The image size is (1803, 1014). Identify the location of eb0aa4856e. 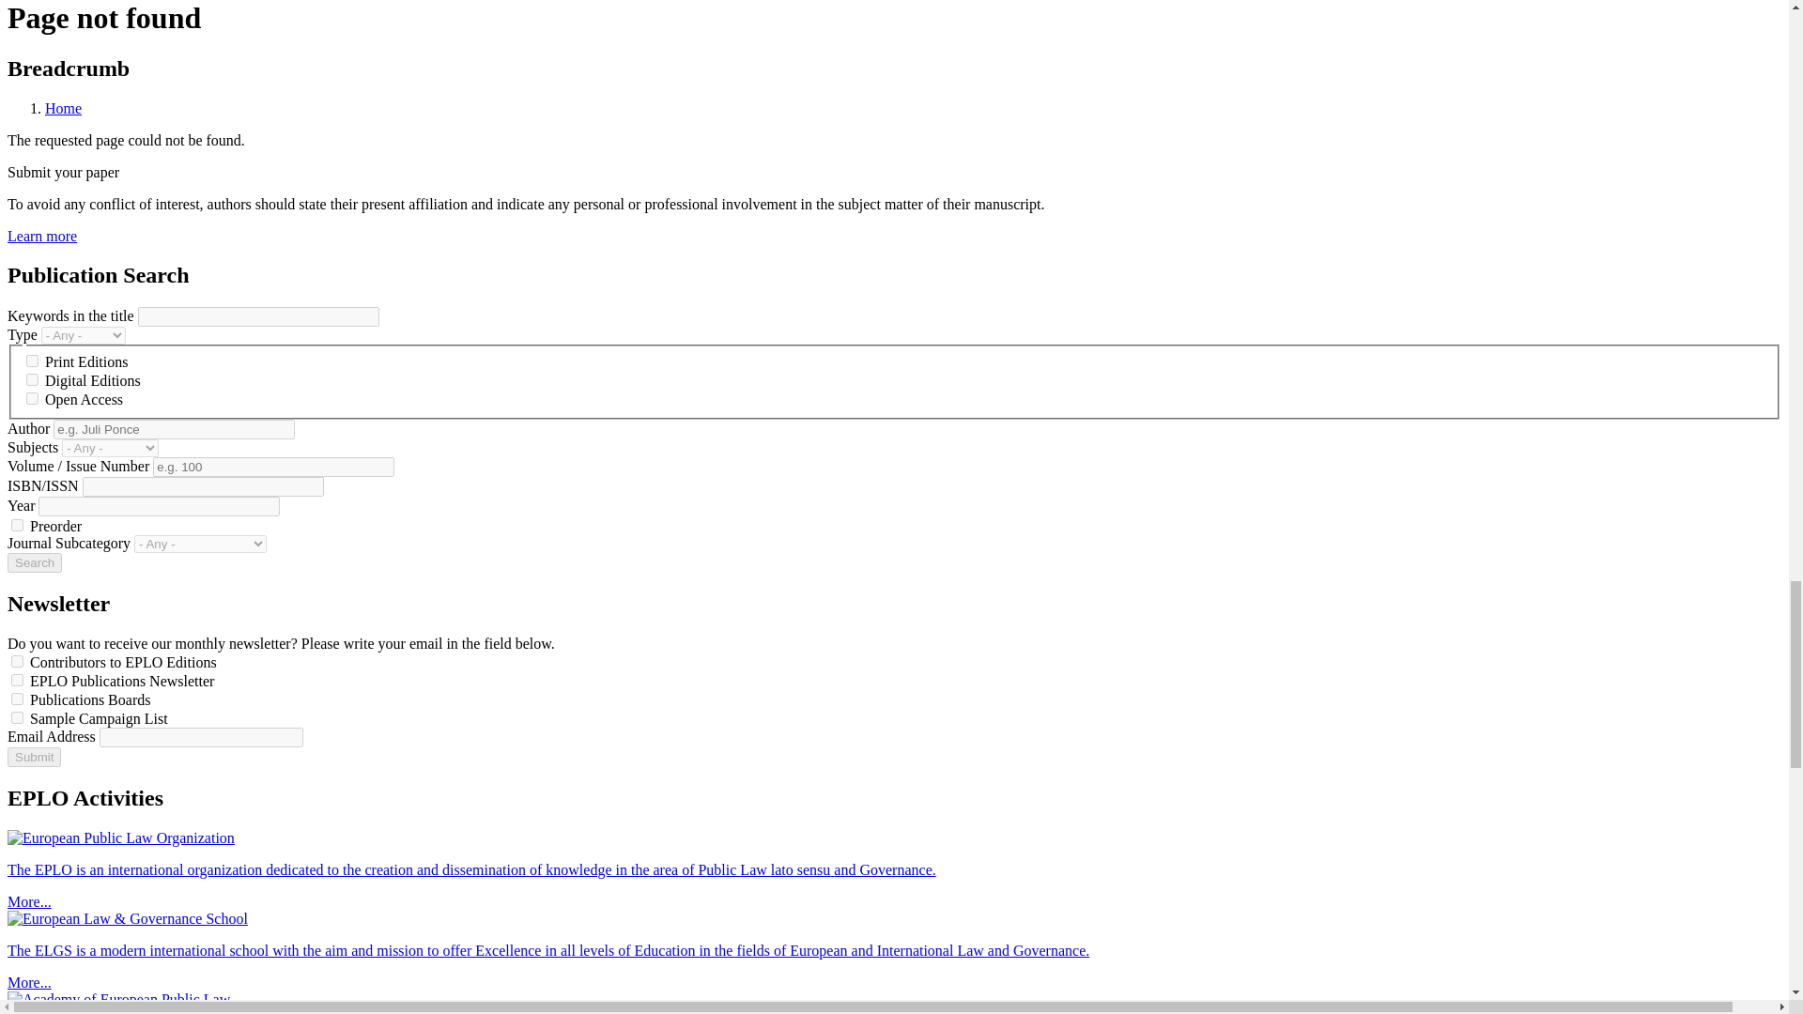
(17, 699).